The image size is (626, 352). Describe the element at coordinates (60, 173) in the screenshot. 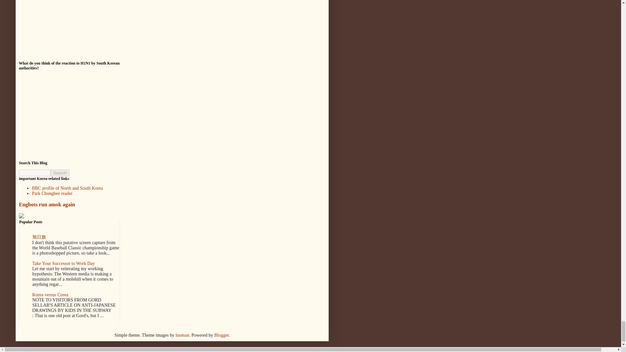

I see `Search` at that location.